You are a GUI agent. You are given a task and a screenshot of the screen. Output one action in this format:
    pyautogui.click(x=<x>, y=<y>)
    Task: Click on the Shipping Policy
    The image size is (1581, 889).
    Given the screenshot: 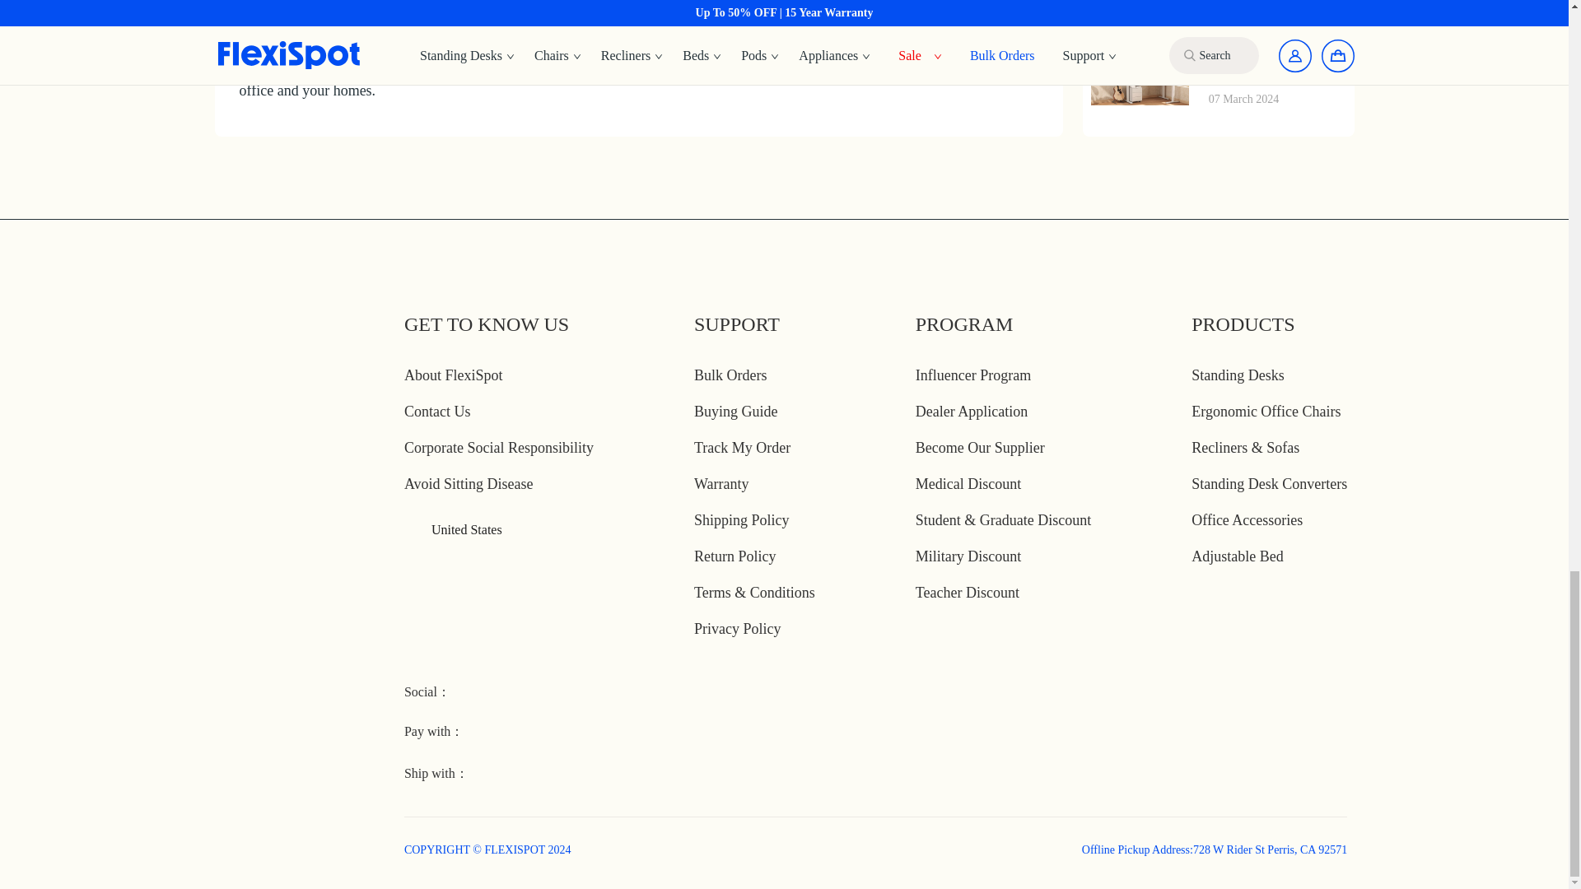 What is the action you would take?
    pyautogui.click(x=741, y=520)
    